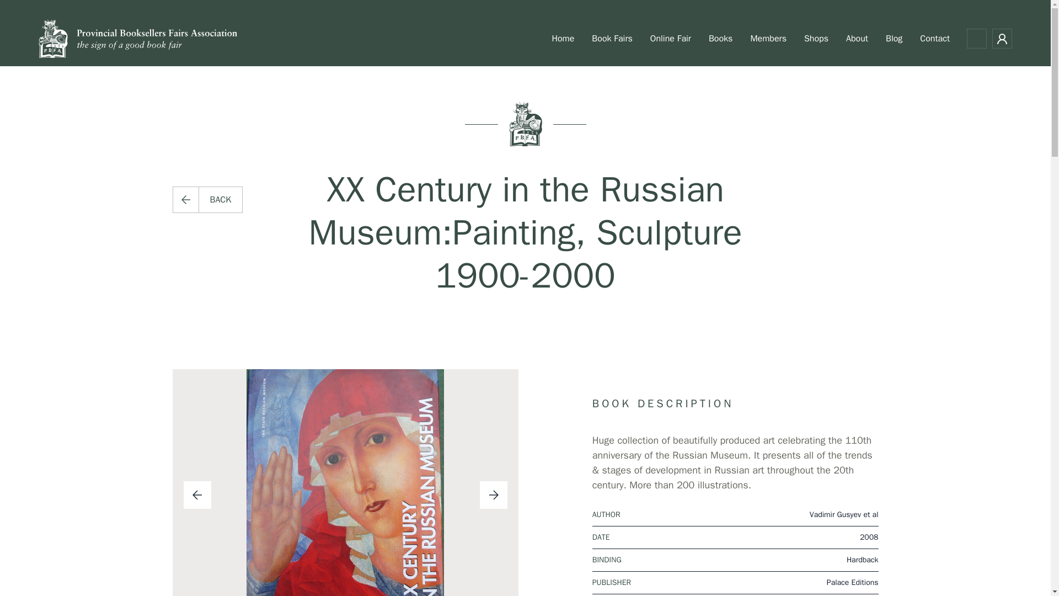 This screenshot has height=596, width=1059. Describe the element at coordinates (768, 38) in the screenshot. I see `Members` at that location.